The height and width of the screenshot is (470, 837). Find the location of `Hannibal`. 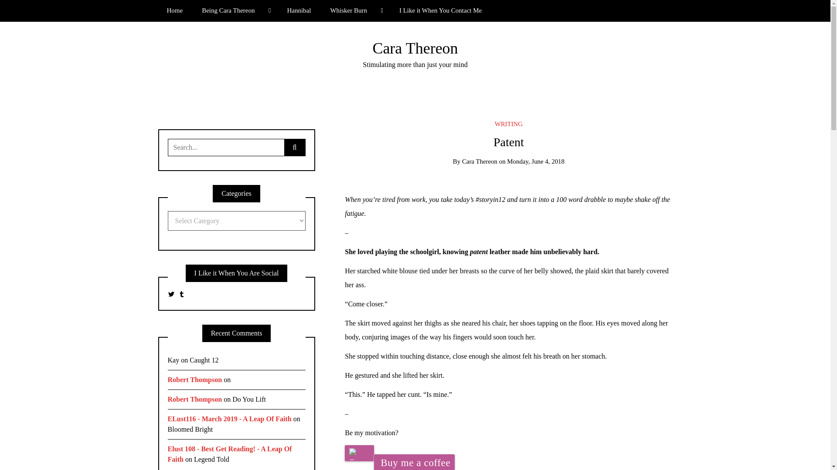

Hannibal is located at coordinates (299, 10).